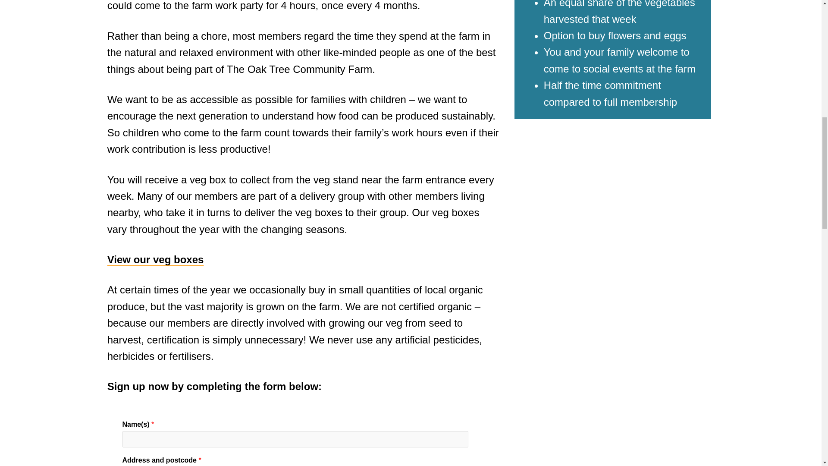 This screenshot has width=828, height=466. Describe the element at coordinates (155, 259) in the screenshot. I see `View our veg boxes` at that location.